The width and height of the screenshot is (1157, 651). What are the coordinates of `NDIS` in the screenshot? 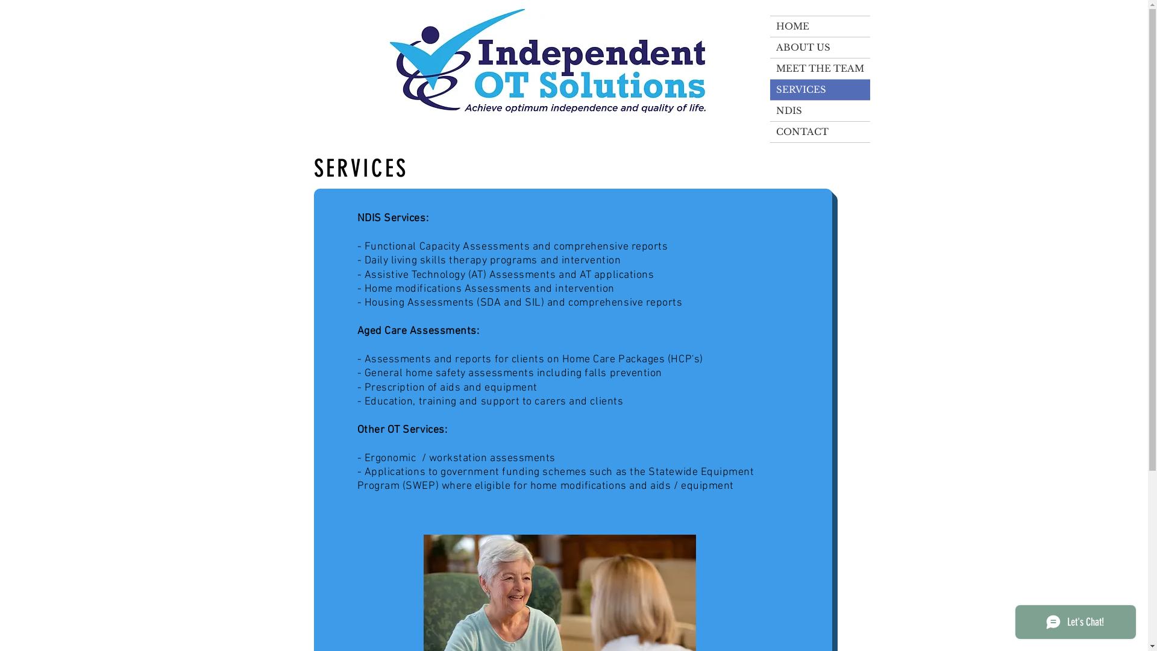 It's located at (820, 111).